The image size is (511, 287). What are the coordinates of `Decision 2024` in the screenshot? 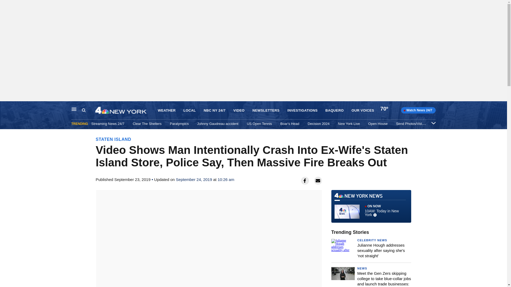 It's located at (318, 124).